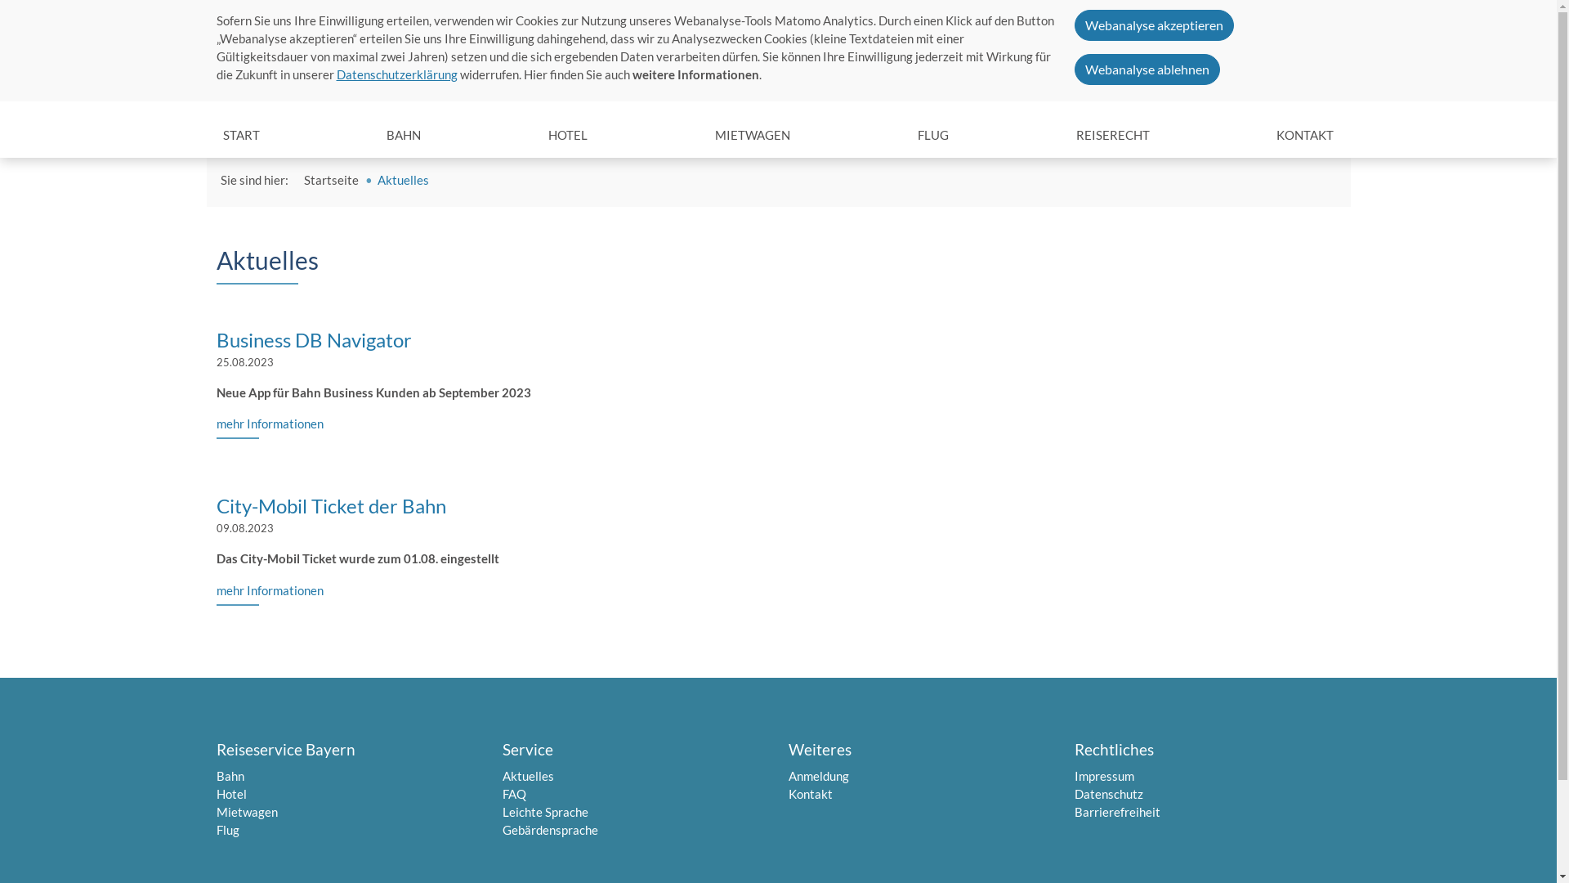 The width and height of the screenshot is (1569, 883). Describe the element at coordinates (270, 593) in the screenshot. I see `mehr Informationen
City-Mobil Ticket der Bahn )` at that location.